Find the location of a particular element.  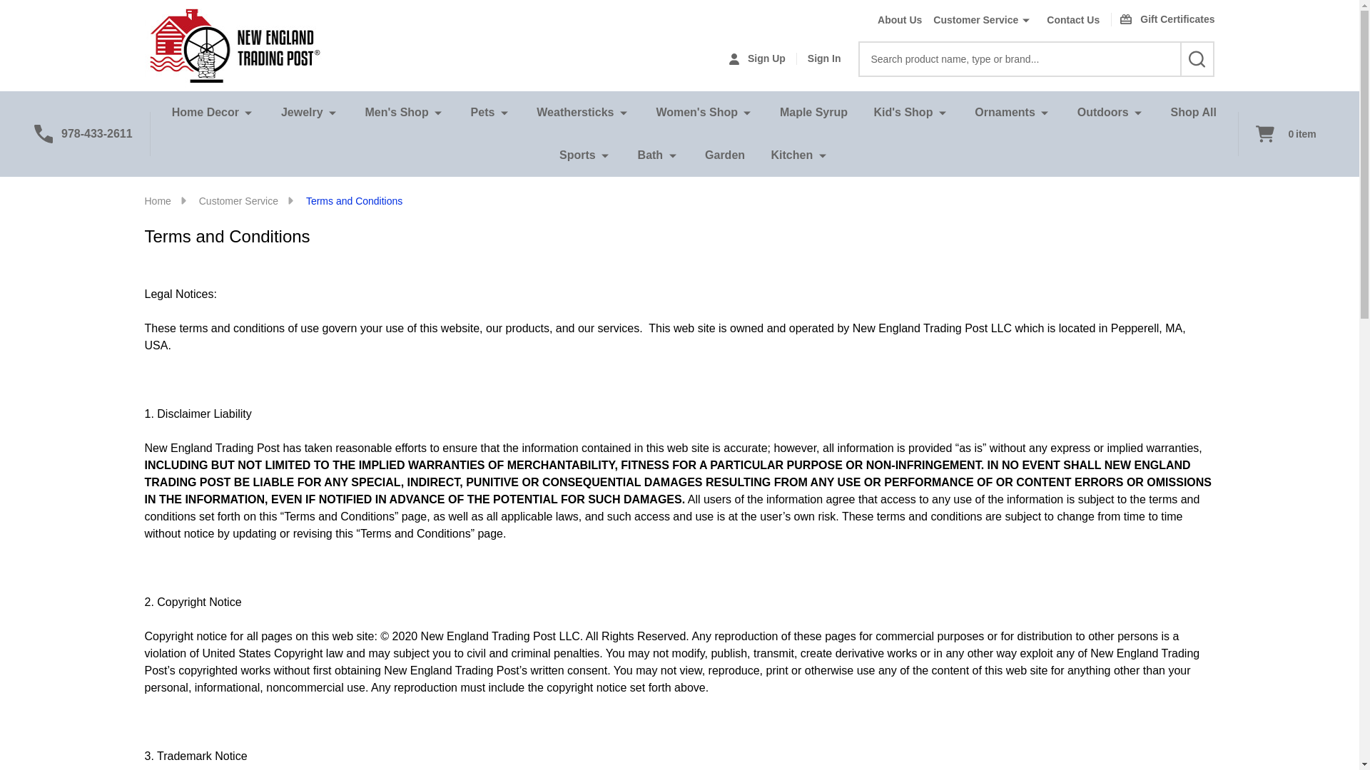

Gift Certificates is located at coordinates (1157, 19).